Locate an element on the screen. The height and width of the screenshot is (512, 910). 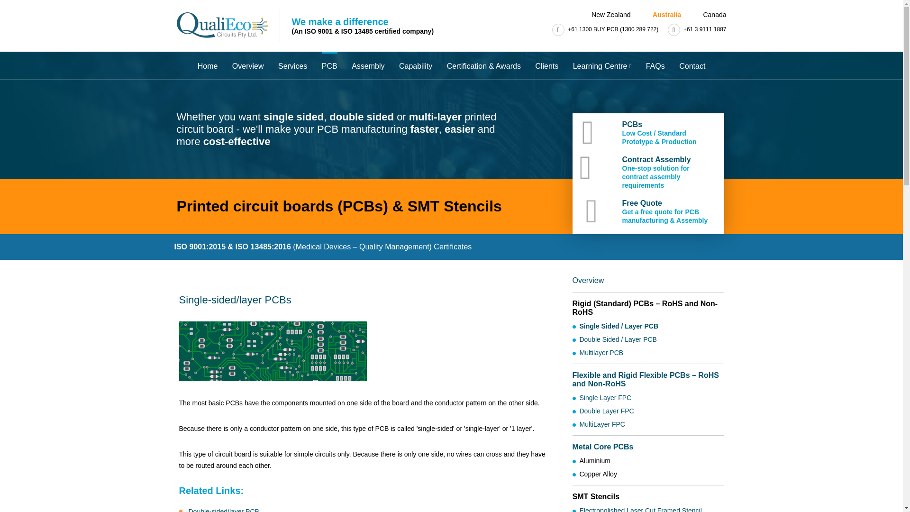
Services is located at coordinates (293, 65).